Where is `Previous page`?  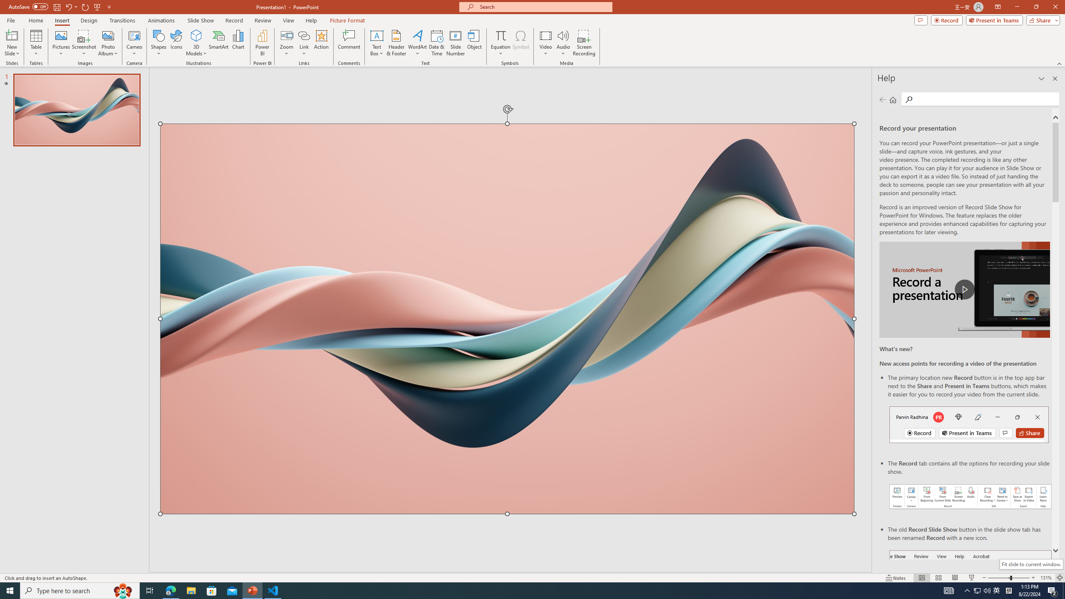 Previous page is located at coordinates (883, 99).